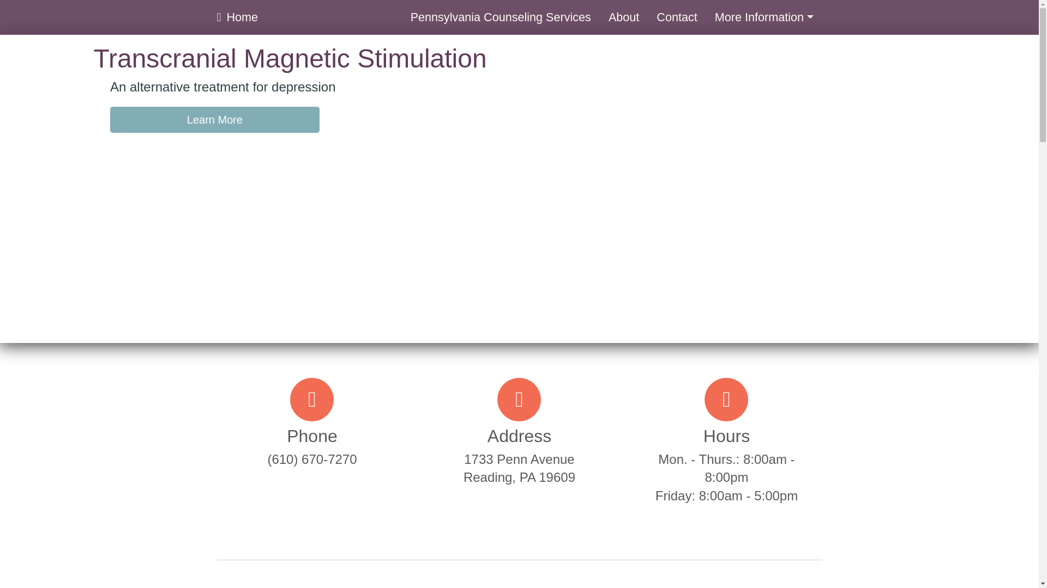  I want to click on About, so click(624, 17).